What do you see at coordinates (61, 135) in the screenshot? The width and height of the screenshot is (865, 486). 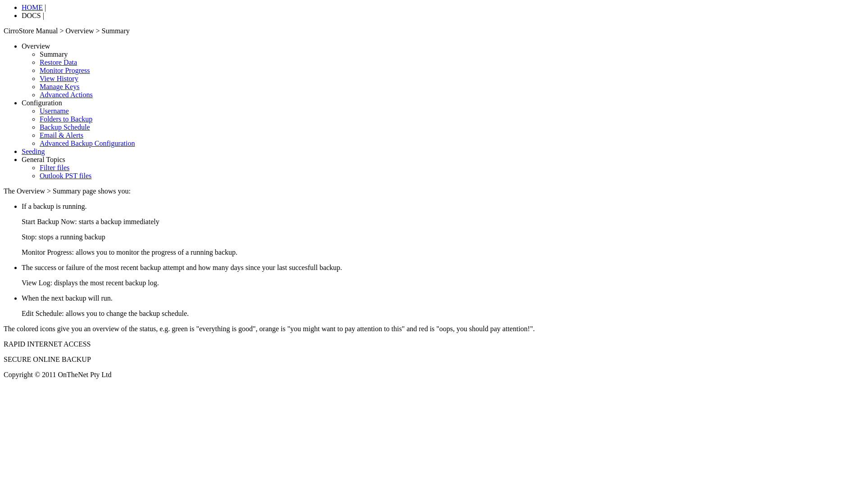 I see `Email & Alerts` at bounding box center [61, 135].